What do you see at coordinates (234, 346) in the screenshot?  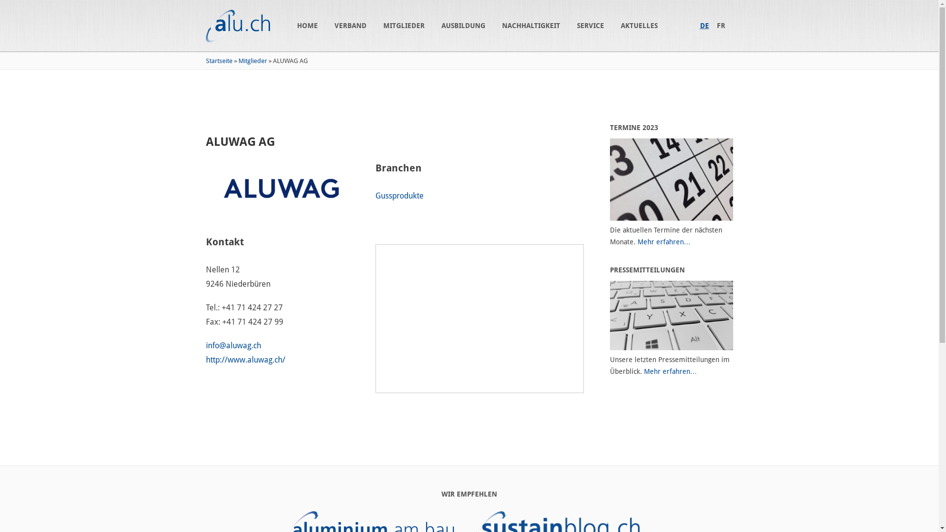 I see `info@aluwag.ch` at bounding box center [234, 346].